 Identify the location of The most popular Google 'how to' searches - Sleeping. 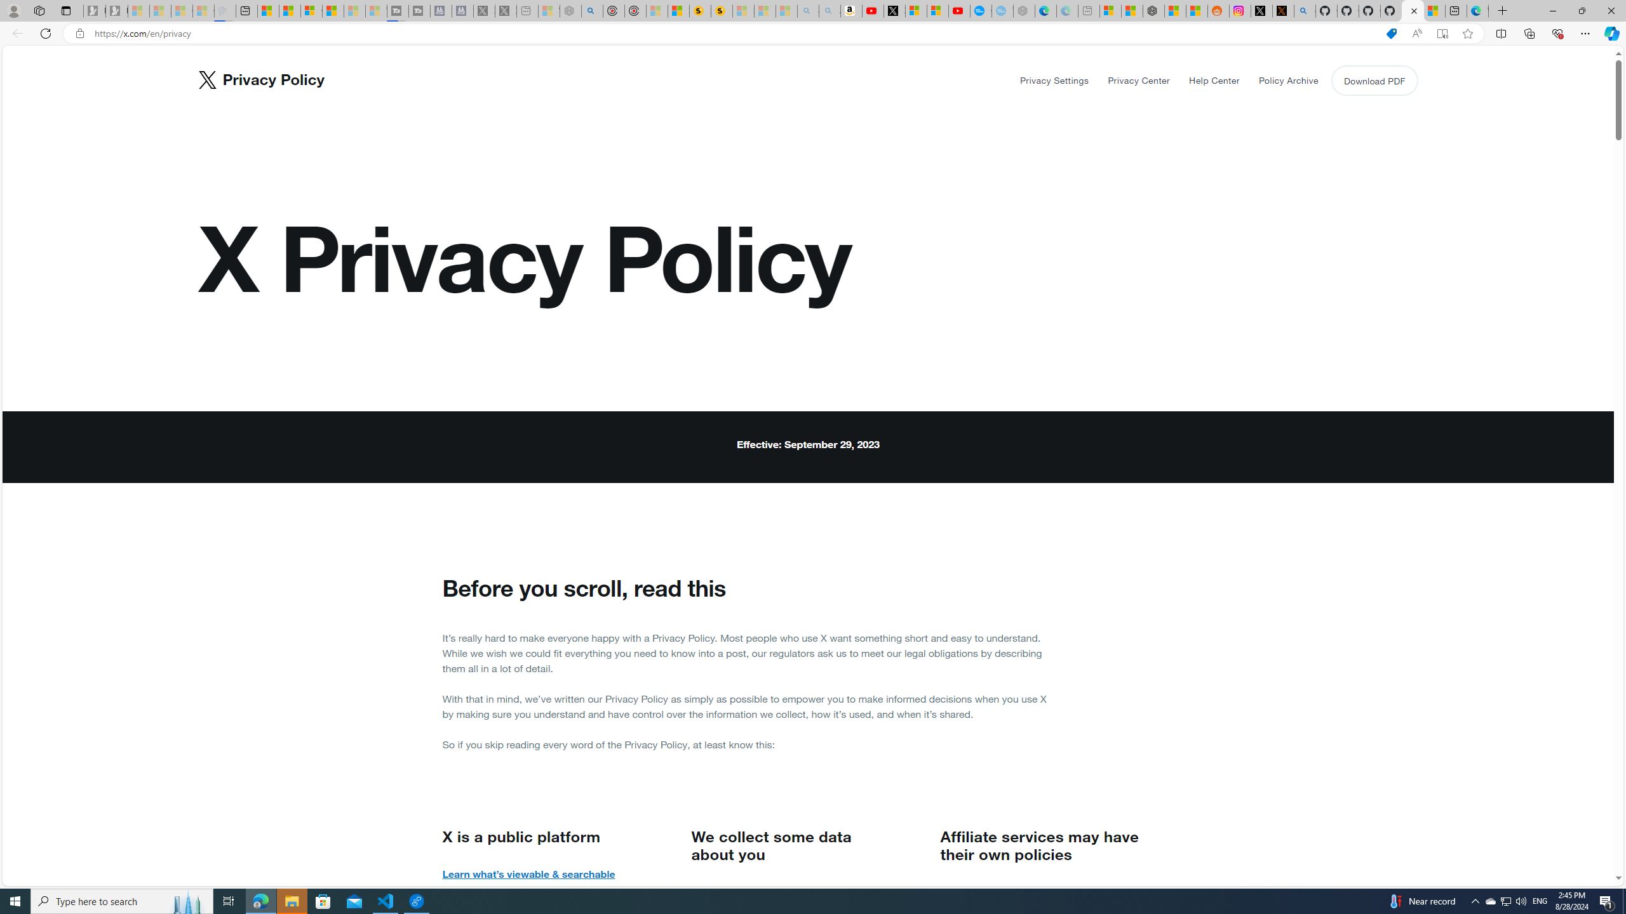
(1003, 11).